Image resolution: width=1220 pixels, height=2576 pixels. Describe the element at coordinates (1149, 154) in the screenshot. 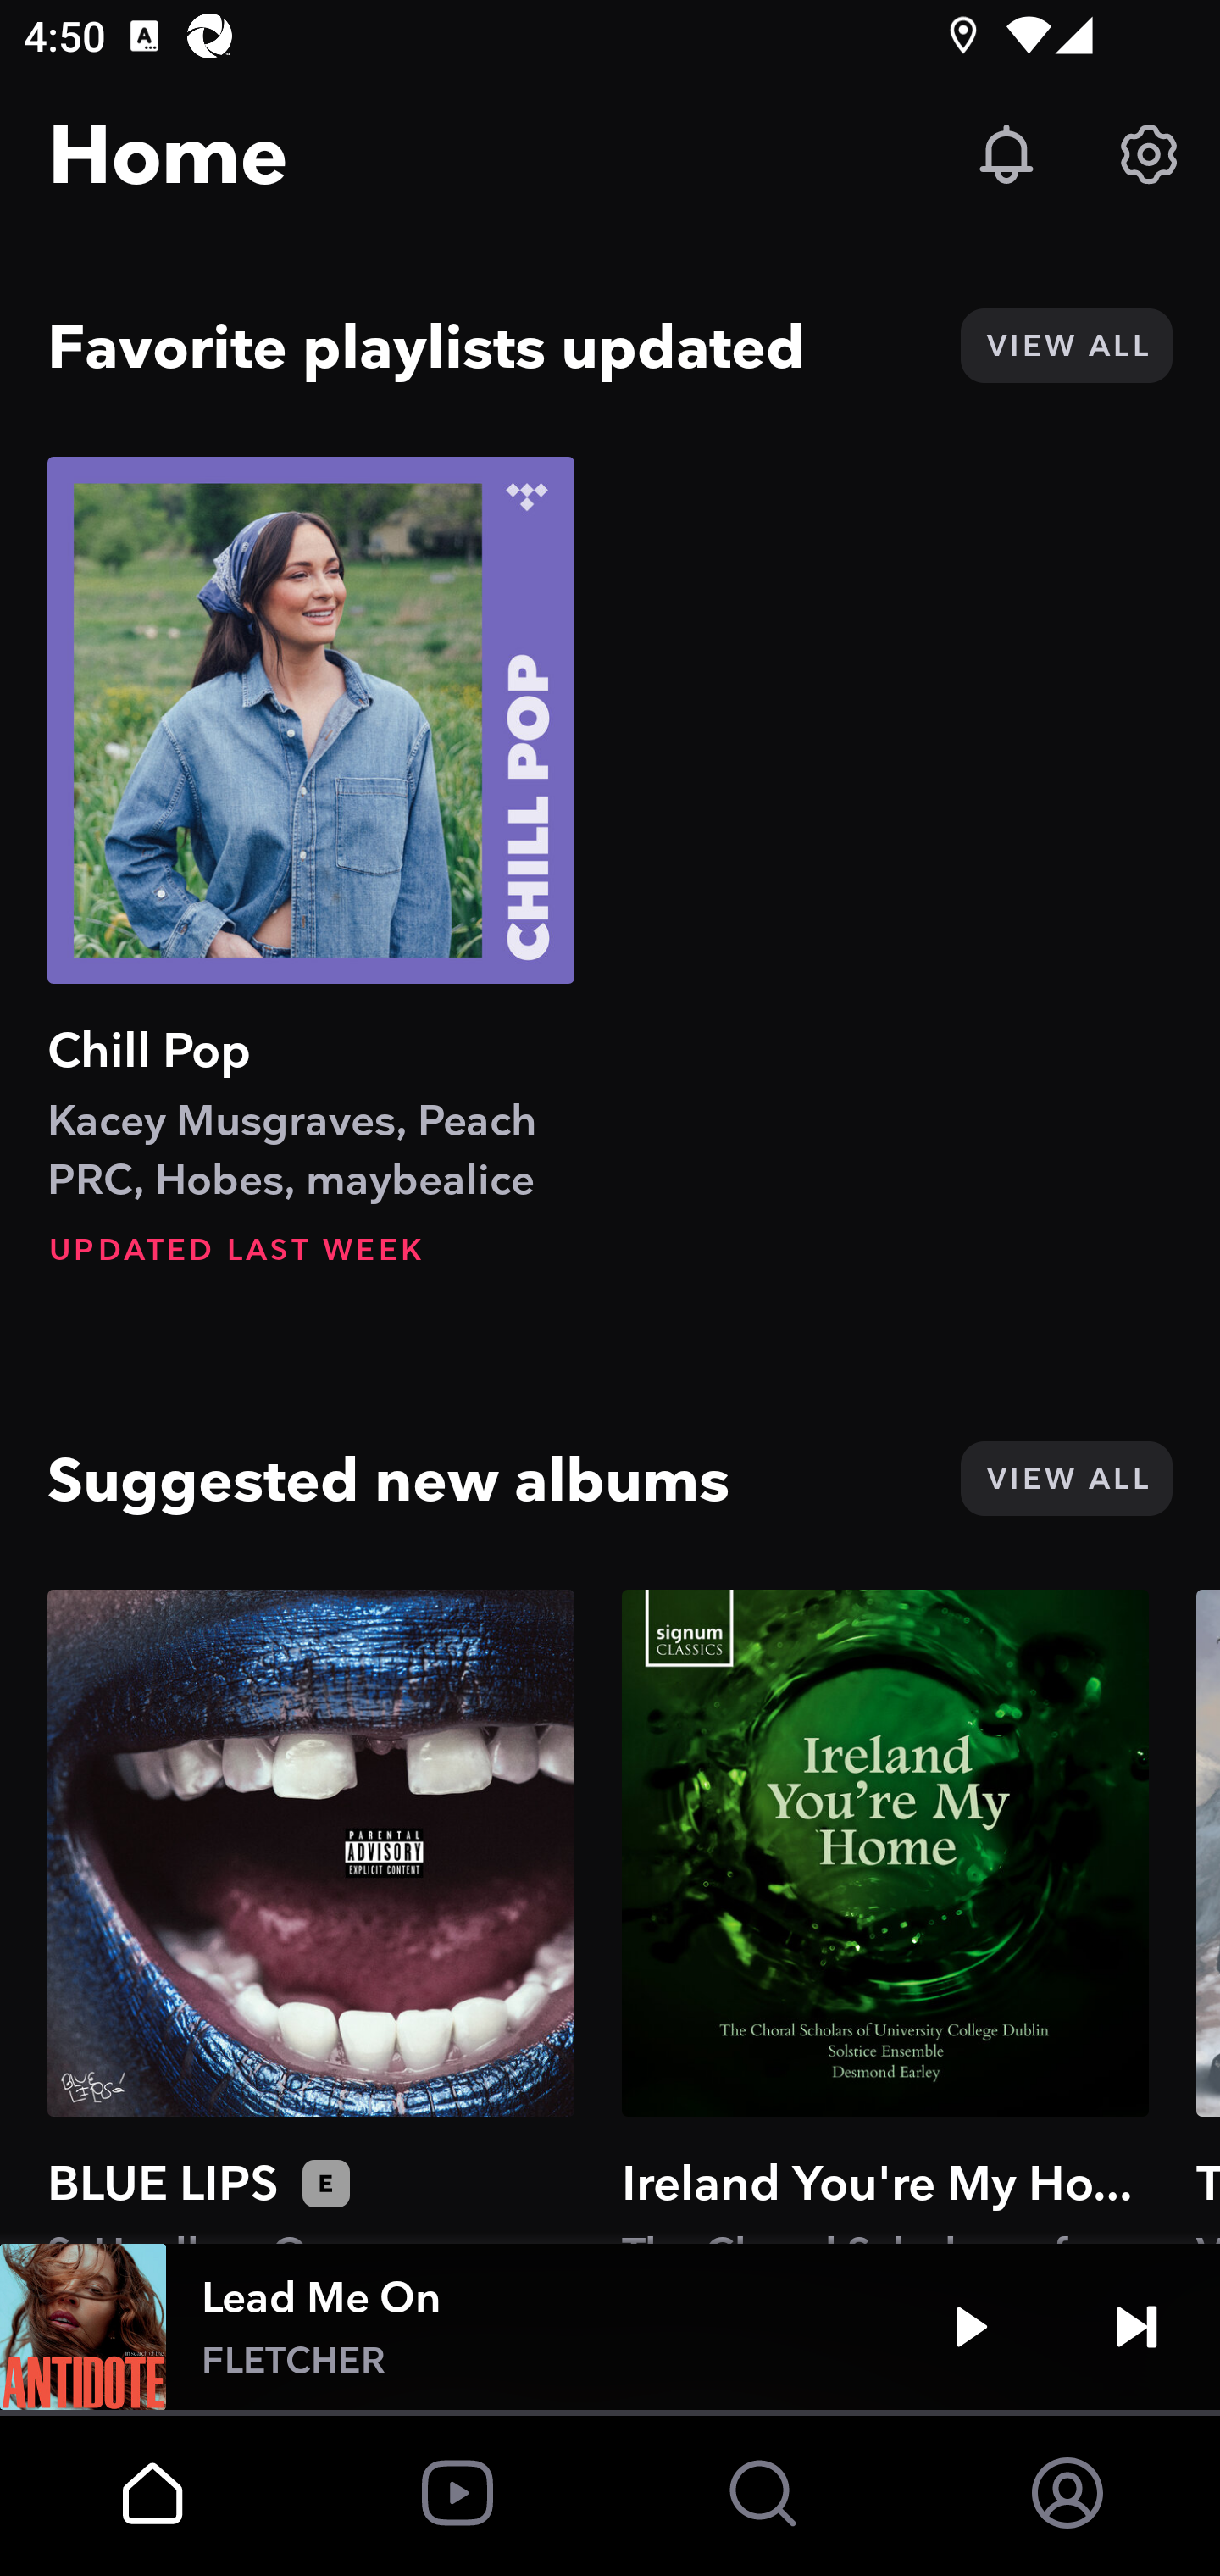

I see `Settings` at that location.